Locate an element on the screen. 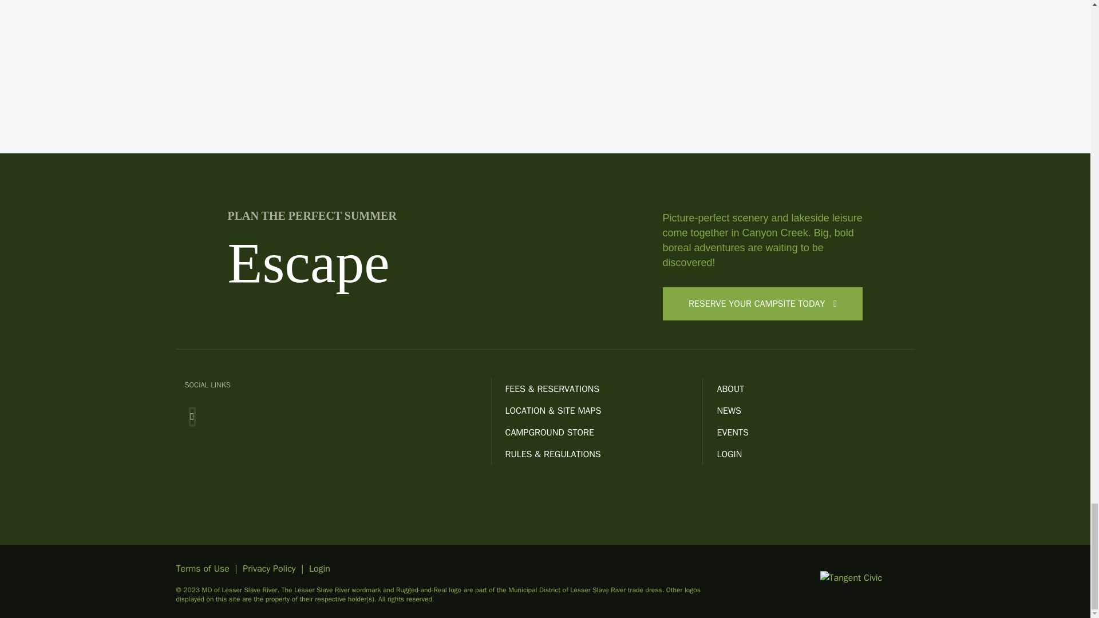 This screenshot has width=1099, height=618. Municipal District of Lesser Slave River is located at coordinates (567, 589).